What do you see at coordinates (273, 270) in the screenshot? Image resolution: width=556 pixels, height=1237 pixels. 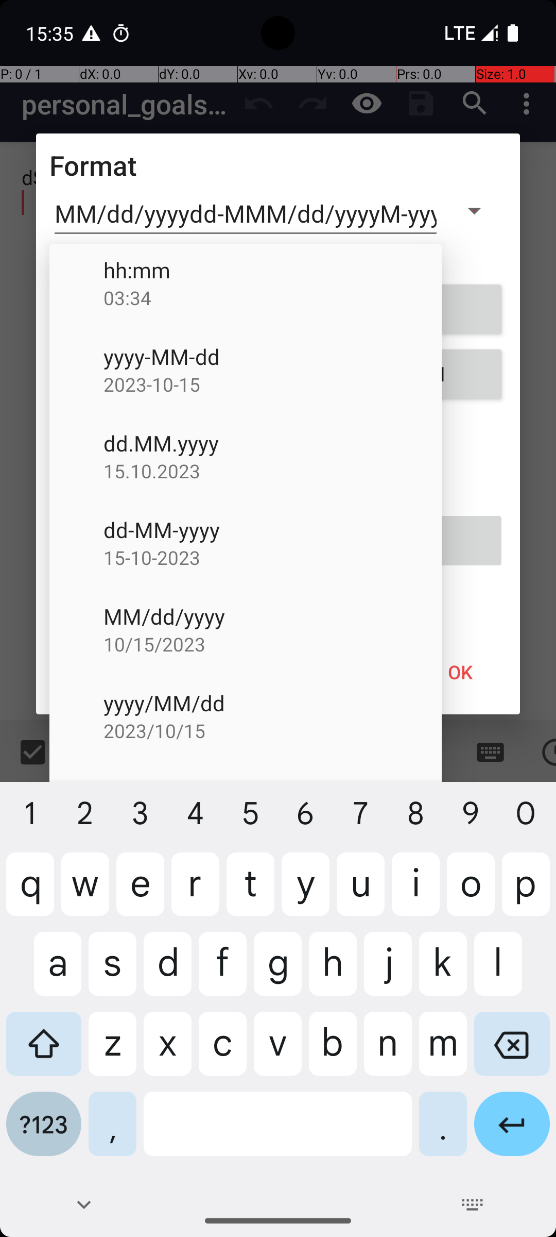 I see `hh:mm` at bounding box center [273, 270].